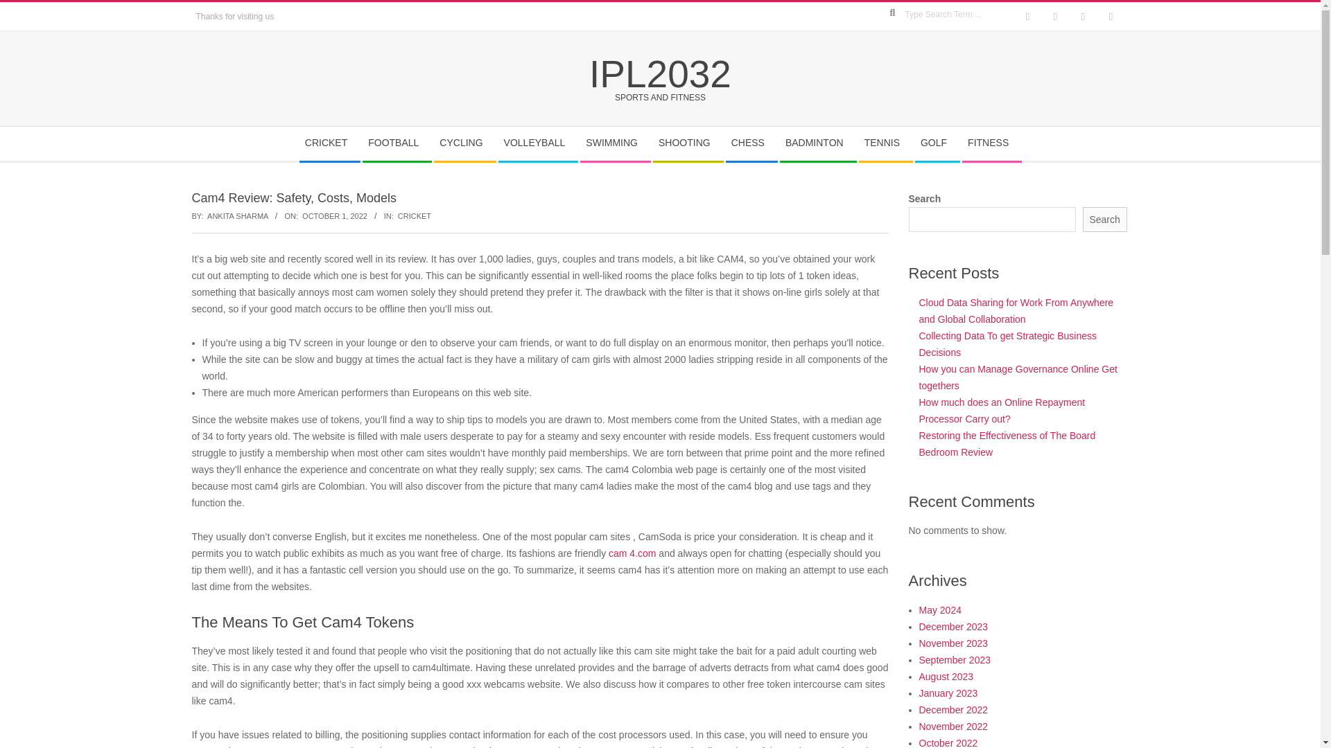 Image resolution: width=1331 pixels, height=748 pixels. Describe the element at coordinates (238, 215) in the screenshot. I see `ANKITA SHARMA` at that location.